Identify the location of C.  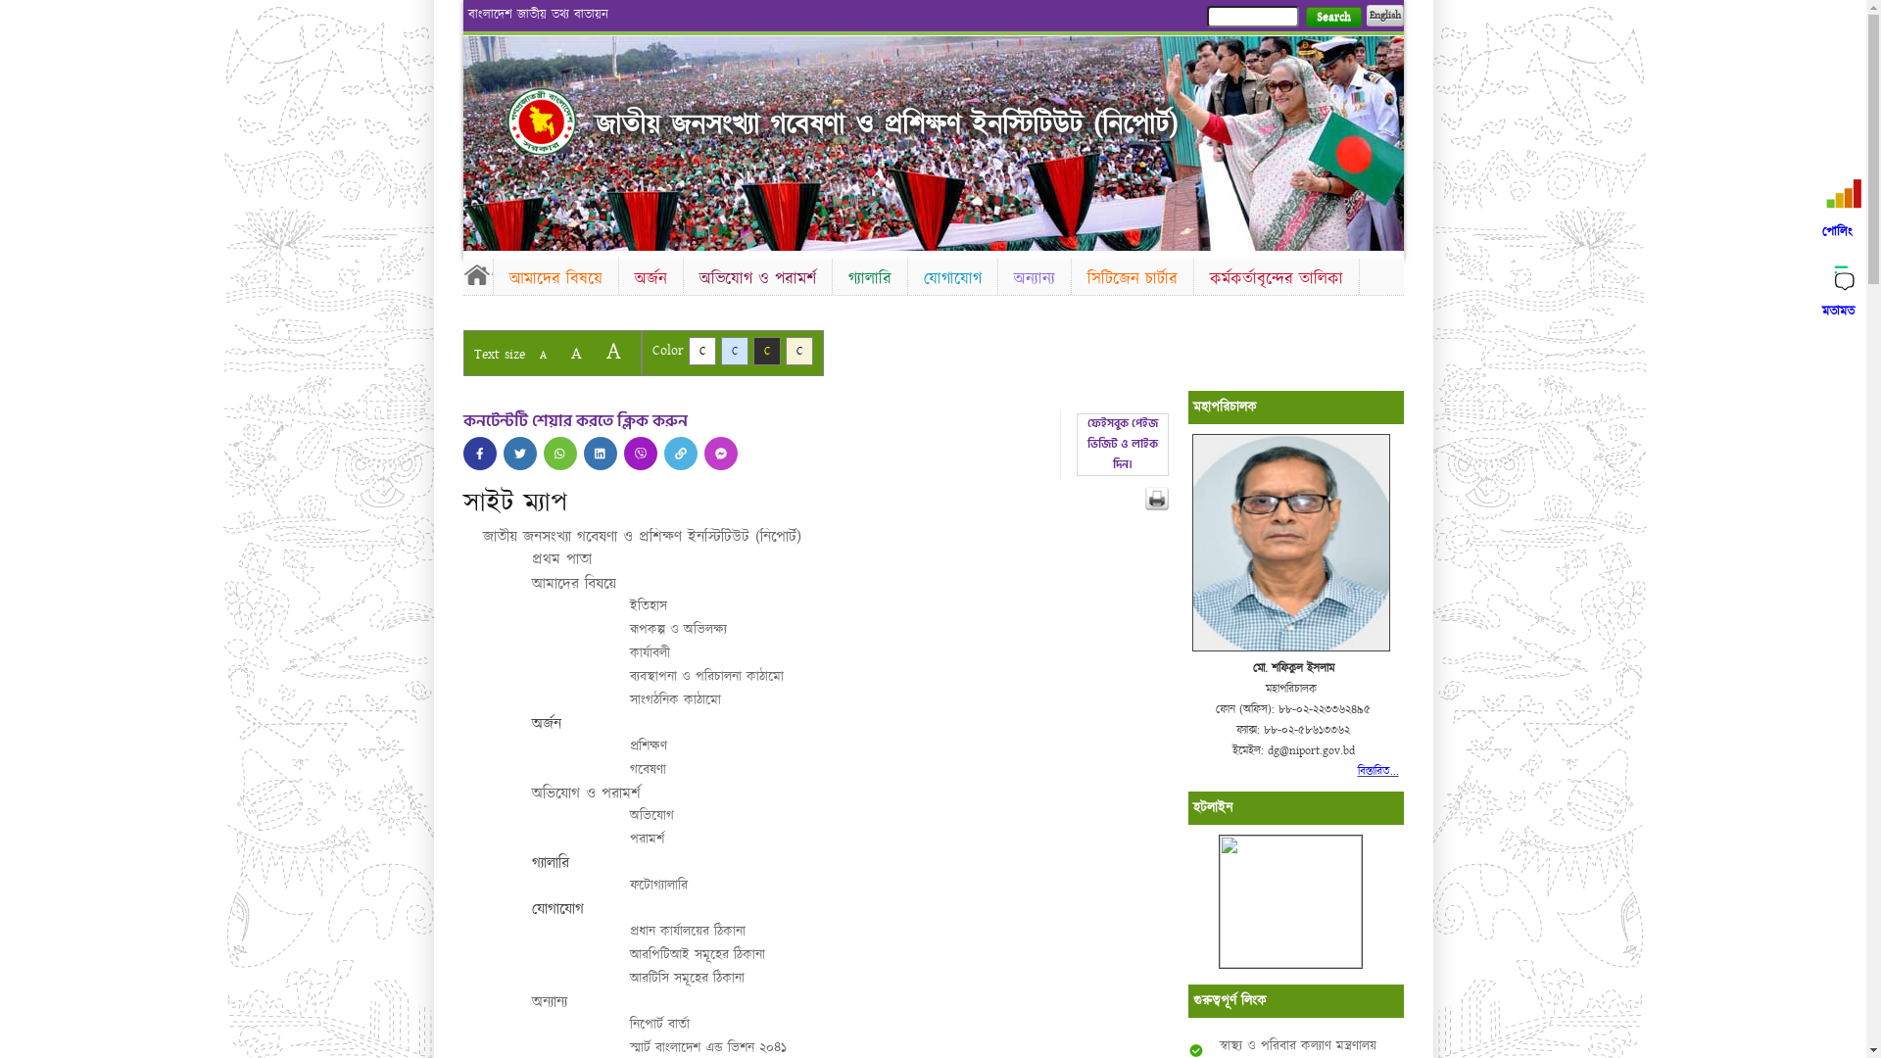
(735, 351).